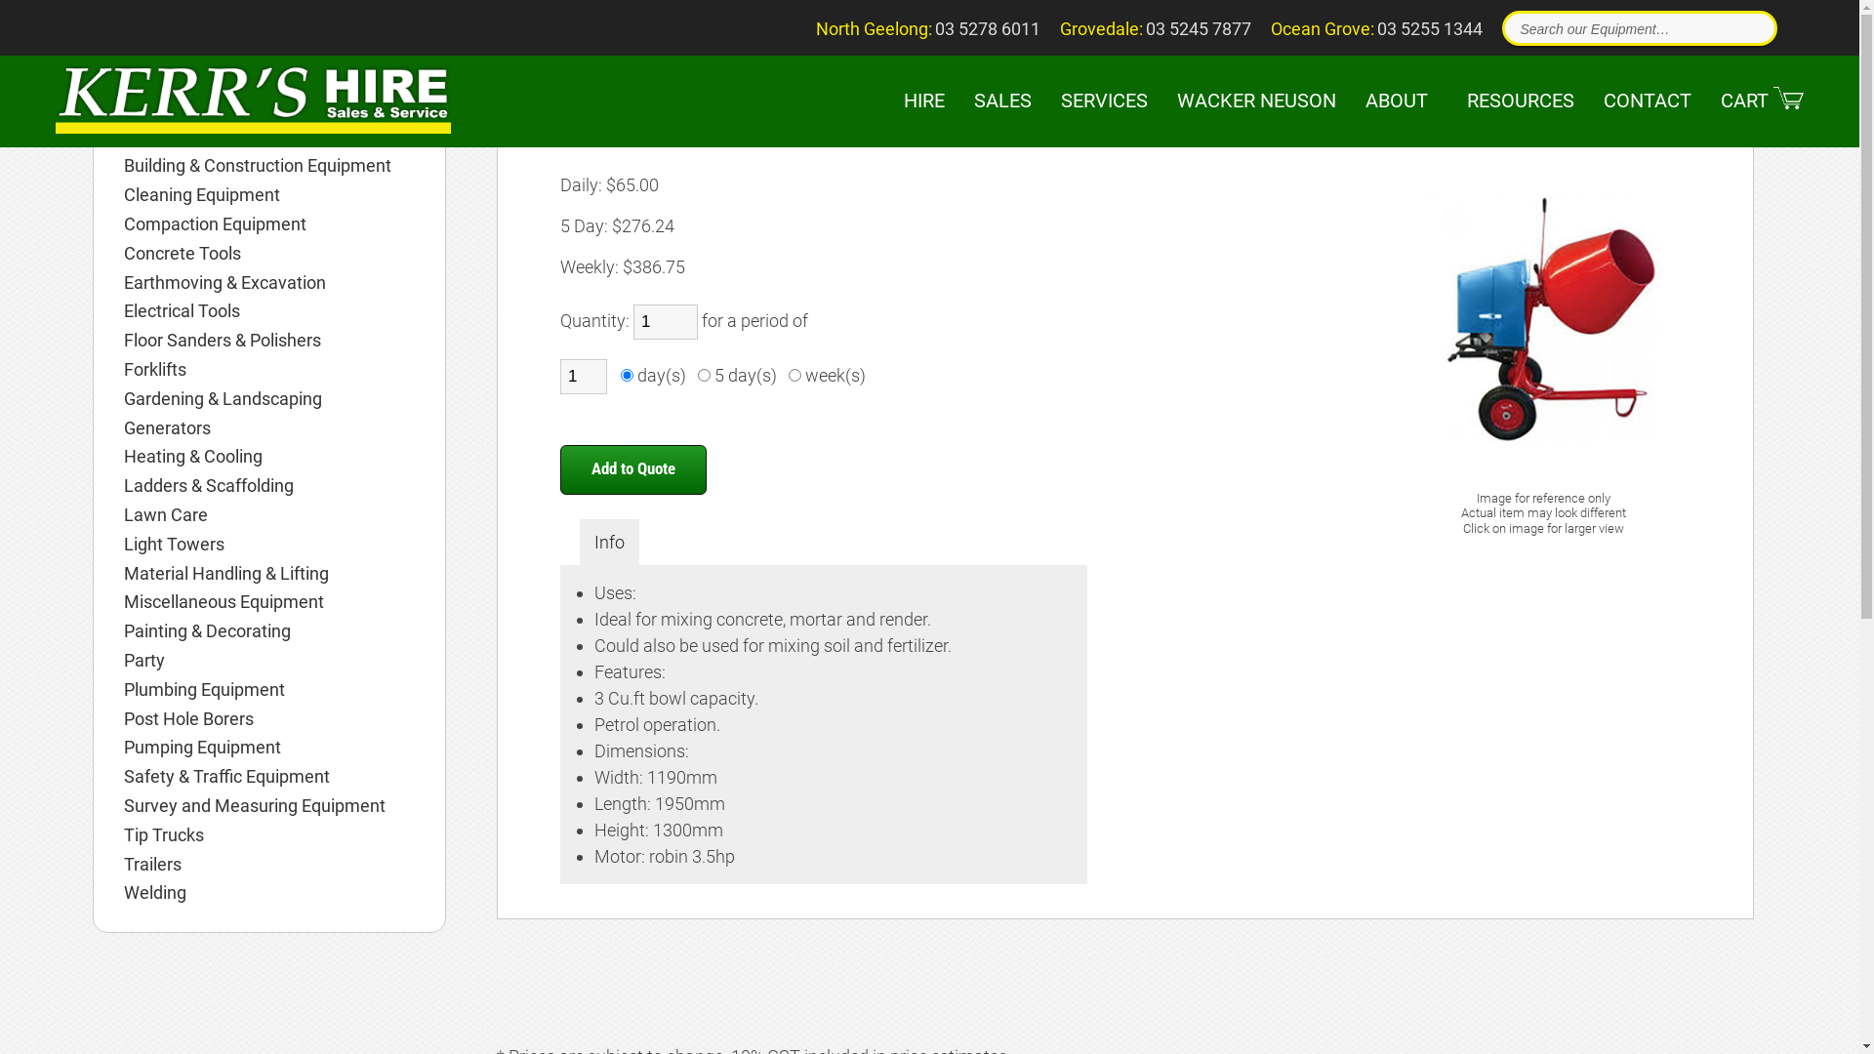  Describe the element at coordinates (269, 166) in the screenshot. I see `Building & Construction Equipment` at that location.